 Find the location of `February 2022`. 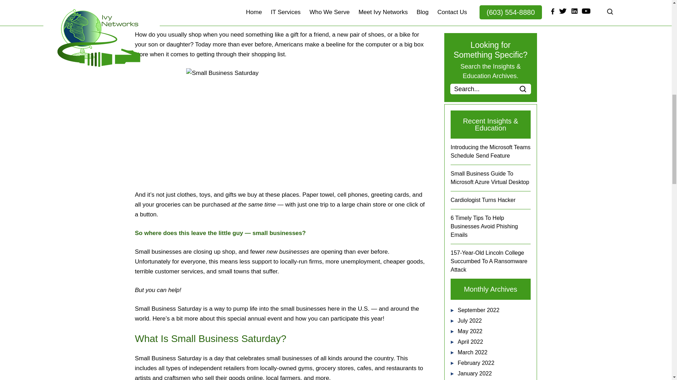

February 2022 is located at coordinates (476, 363).